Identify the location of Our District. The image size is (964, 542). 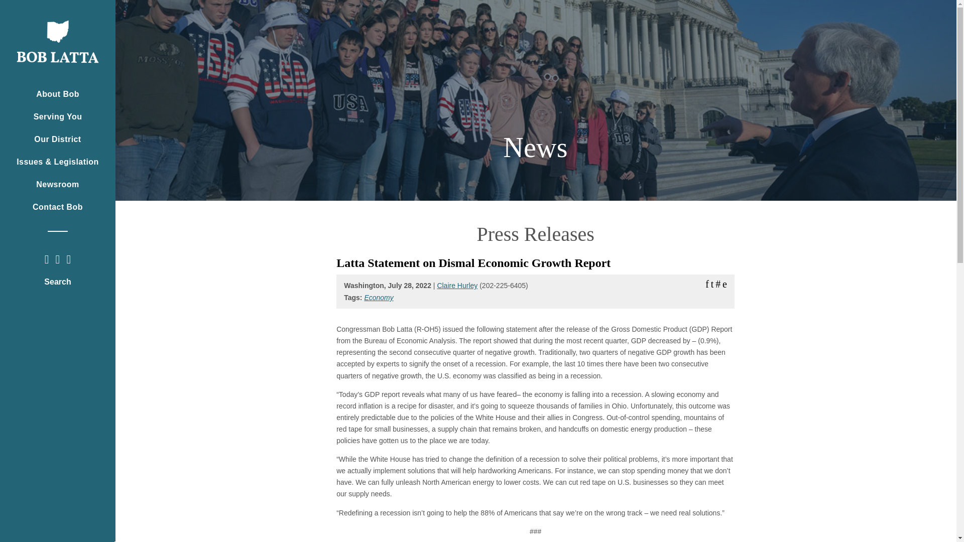
(58, 140).